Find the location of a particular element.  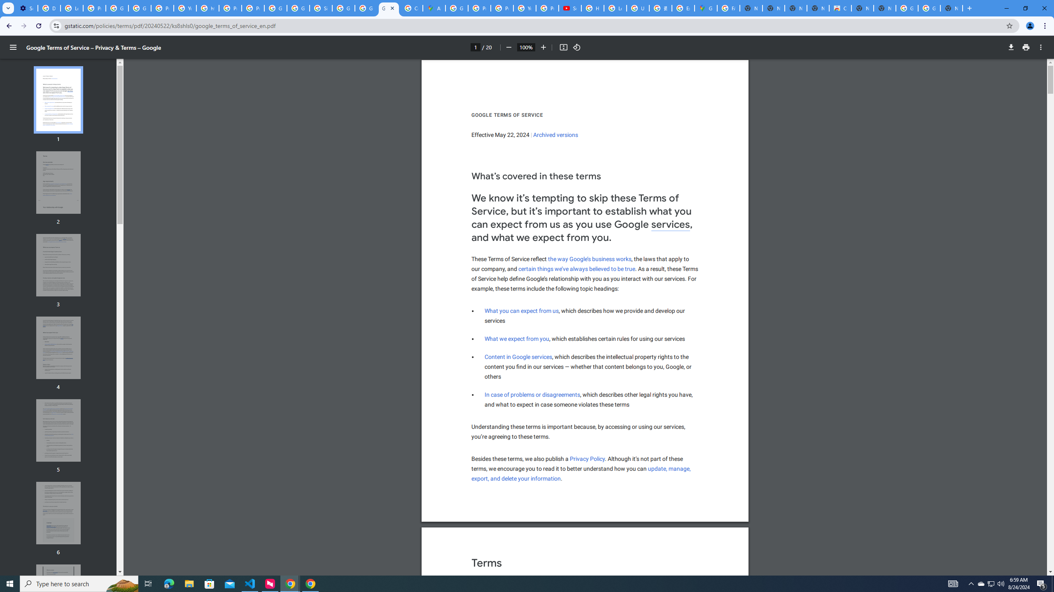

Subscriptions - YouTube is located at coordinates (570, 8).